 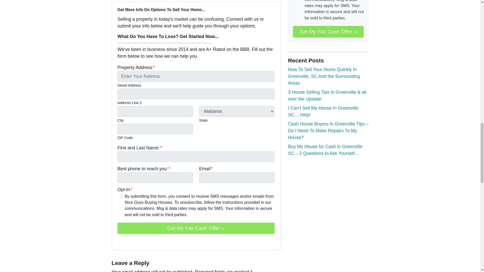 What do you see at coordinates (120, 241) in the screenshot?
I see `Facebook` at bounding box center [120, 241].